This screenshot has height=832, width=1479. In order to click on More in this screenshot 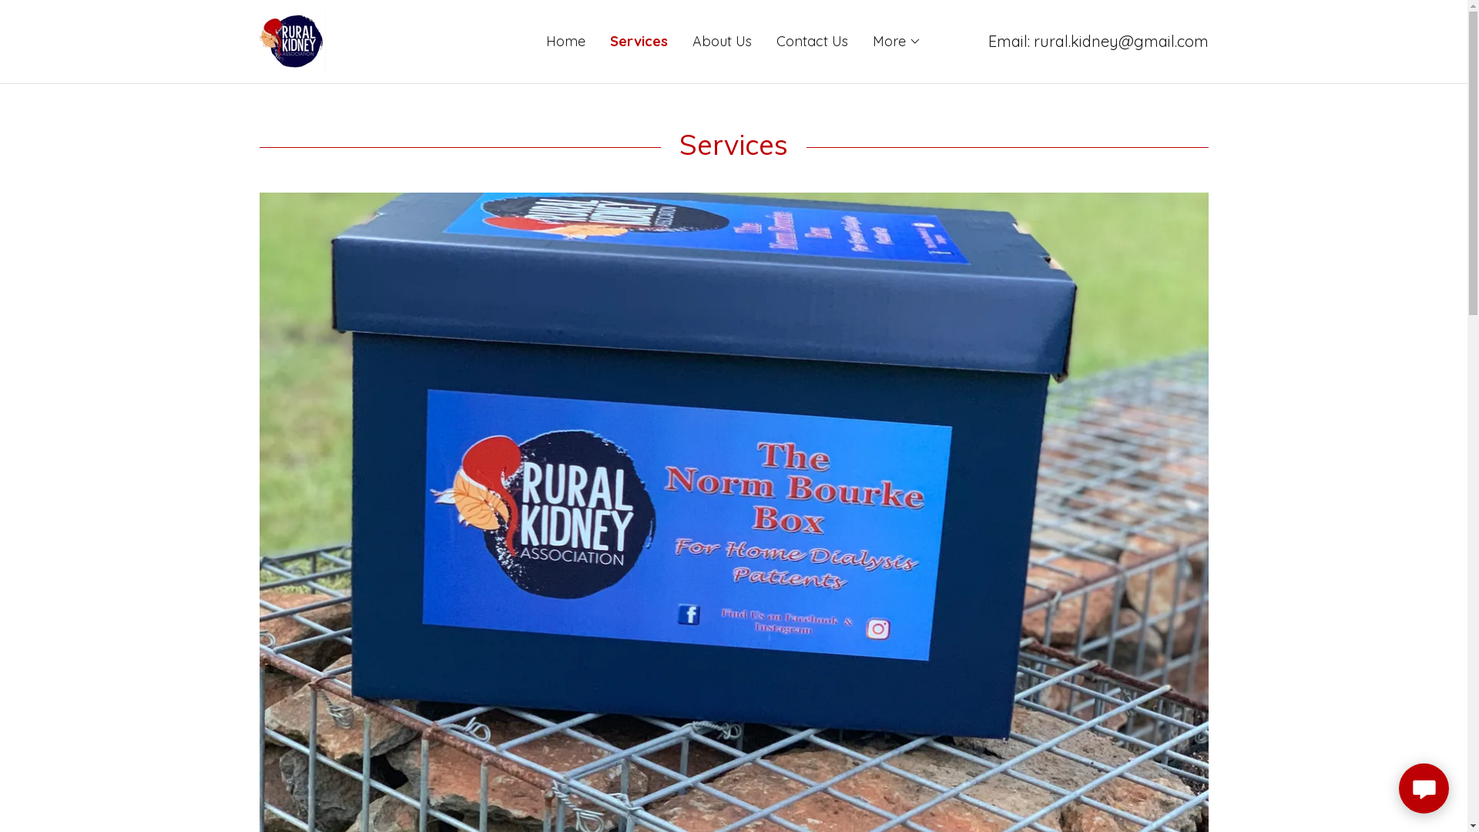, I will do `click(897, 42)`.